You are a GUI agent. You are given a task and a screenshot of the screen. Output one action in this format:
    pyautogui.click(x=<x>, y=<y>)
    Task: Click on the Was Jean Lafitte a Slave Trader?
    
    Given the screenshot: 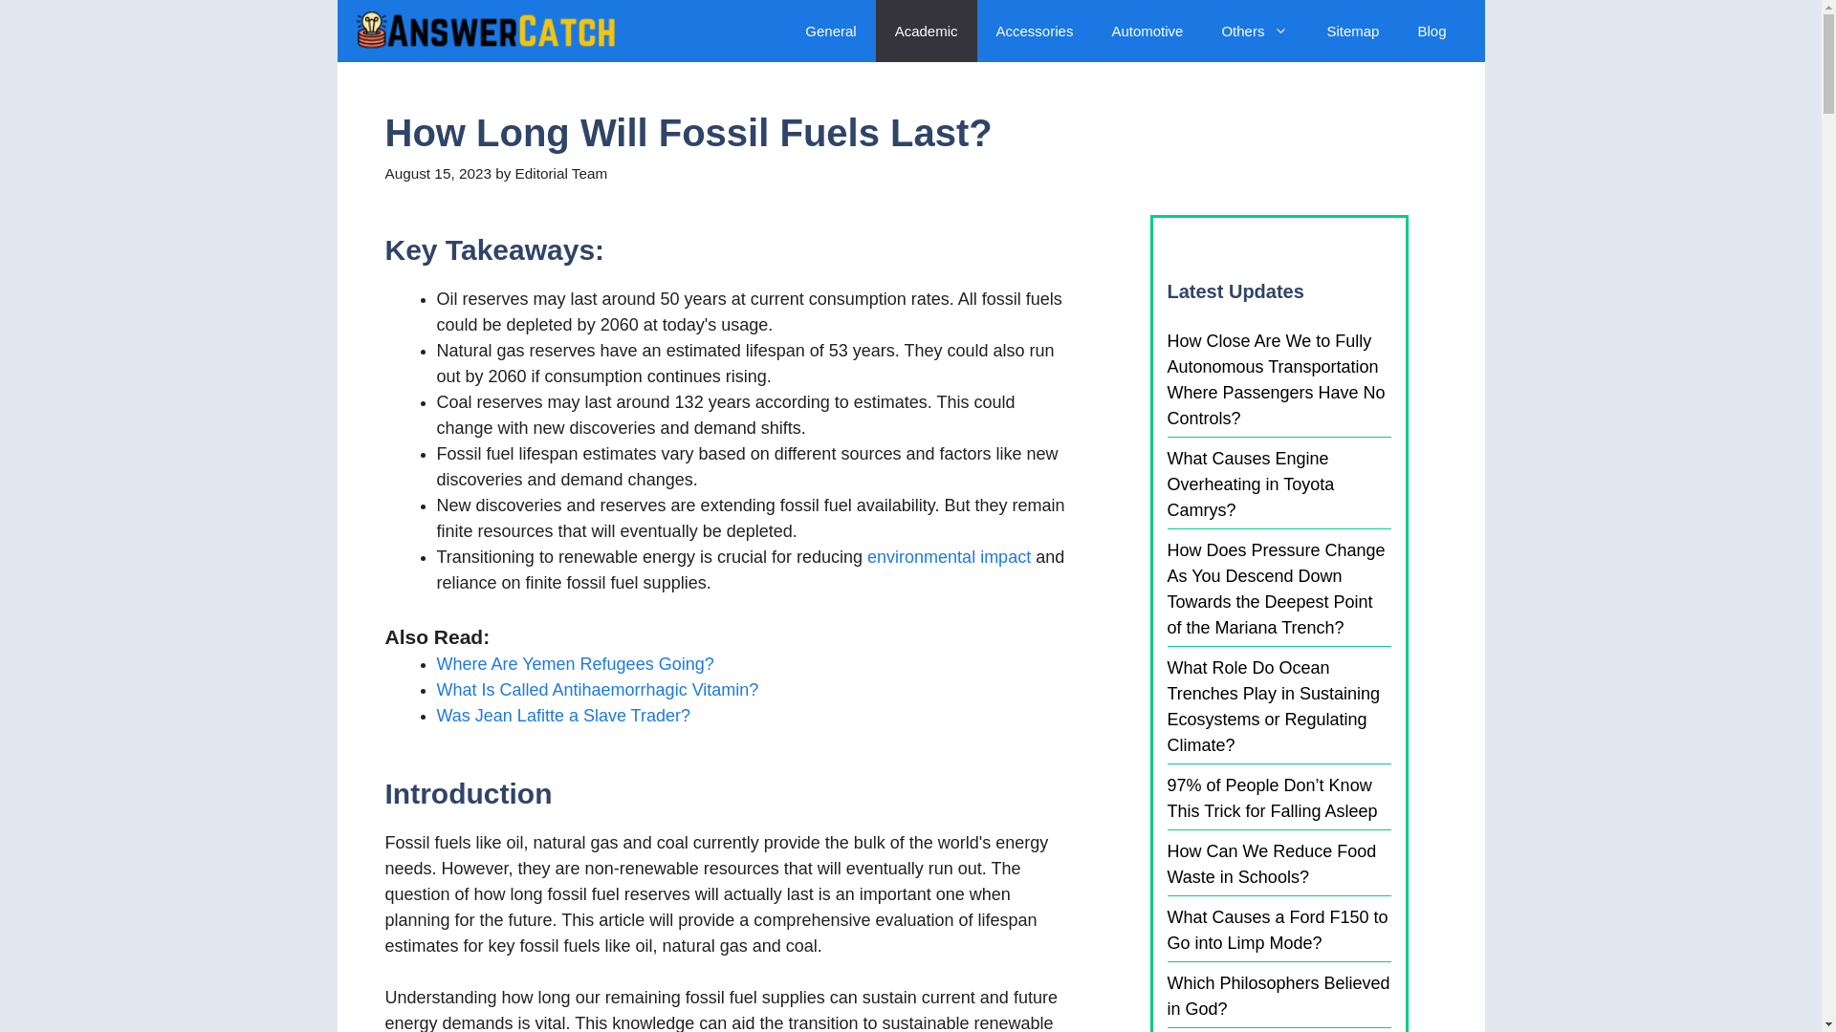 What is the action you would take?
    pyautogui.click(x=562, y=715)
    